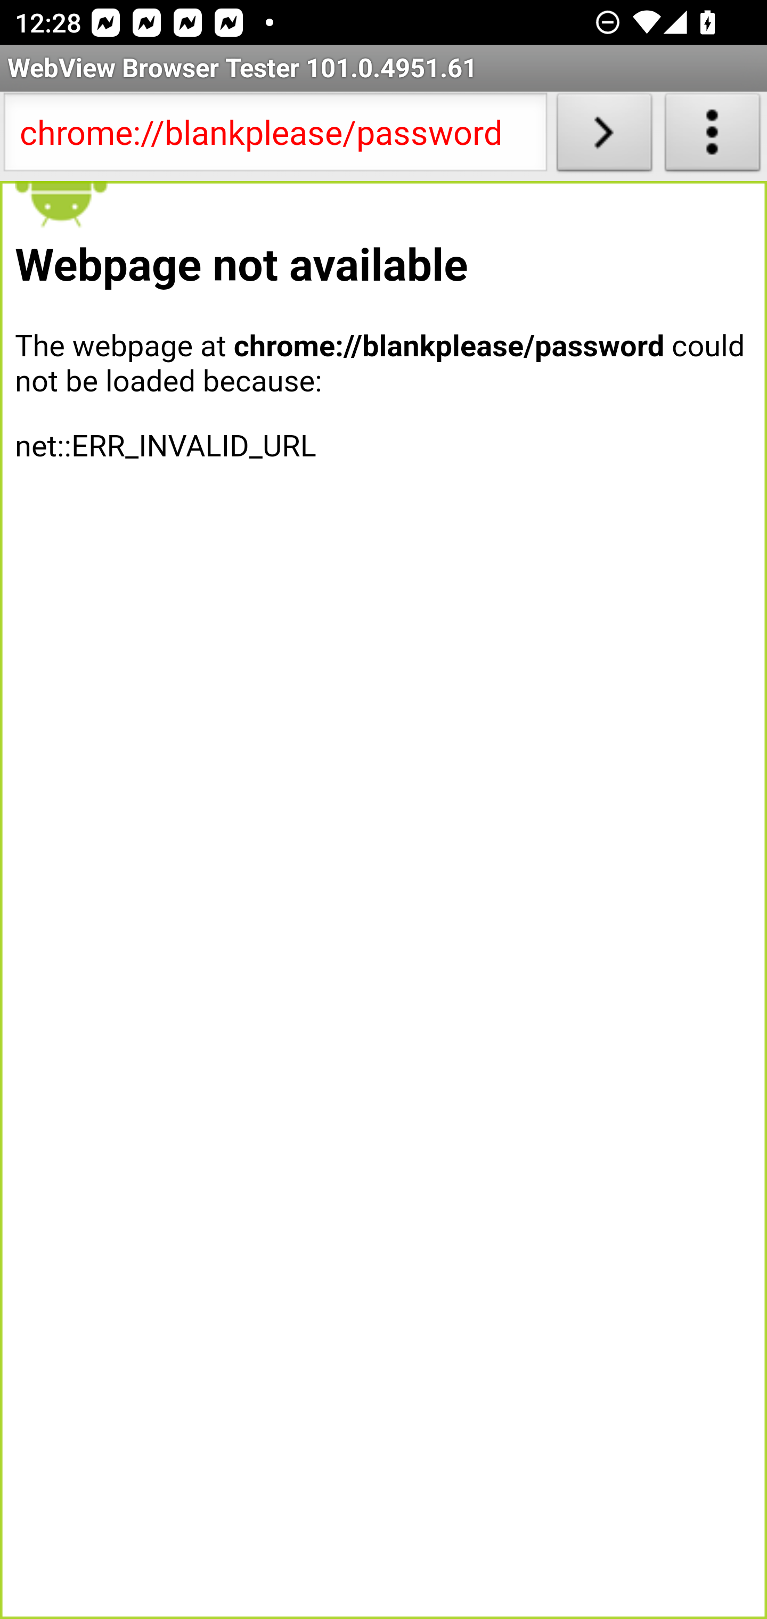 The width and height of the screenshot is (767, 1619). What do you see at coordinates (713, 136) in the screenshot?
I see `About WebView` at bounding box center [713, 136].